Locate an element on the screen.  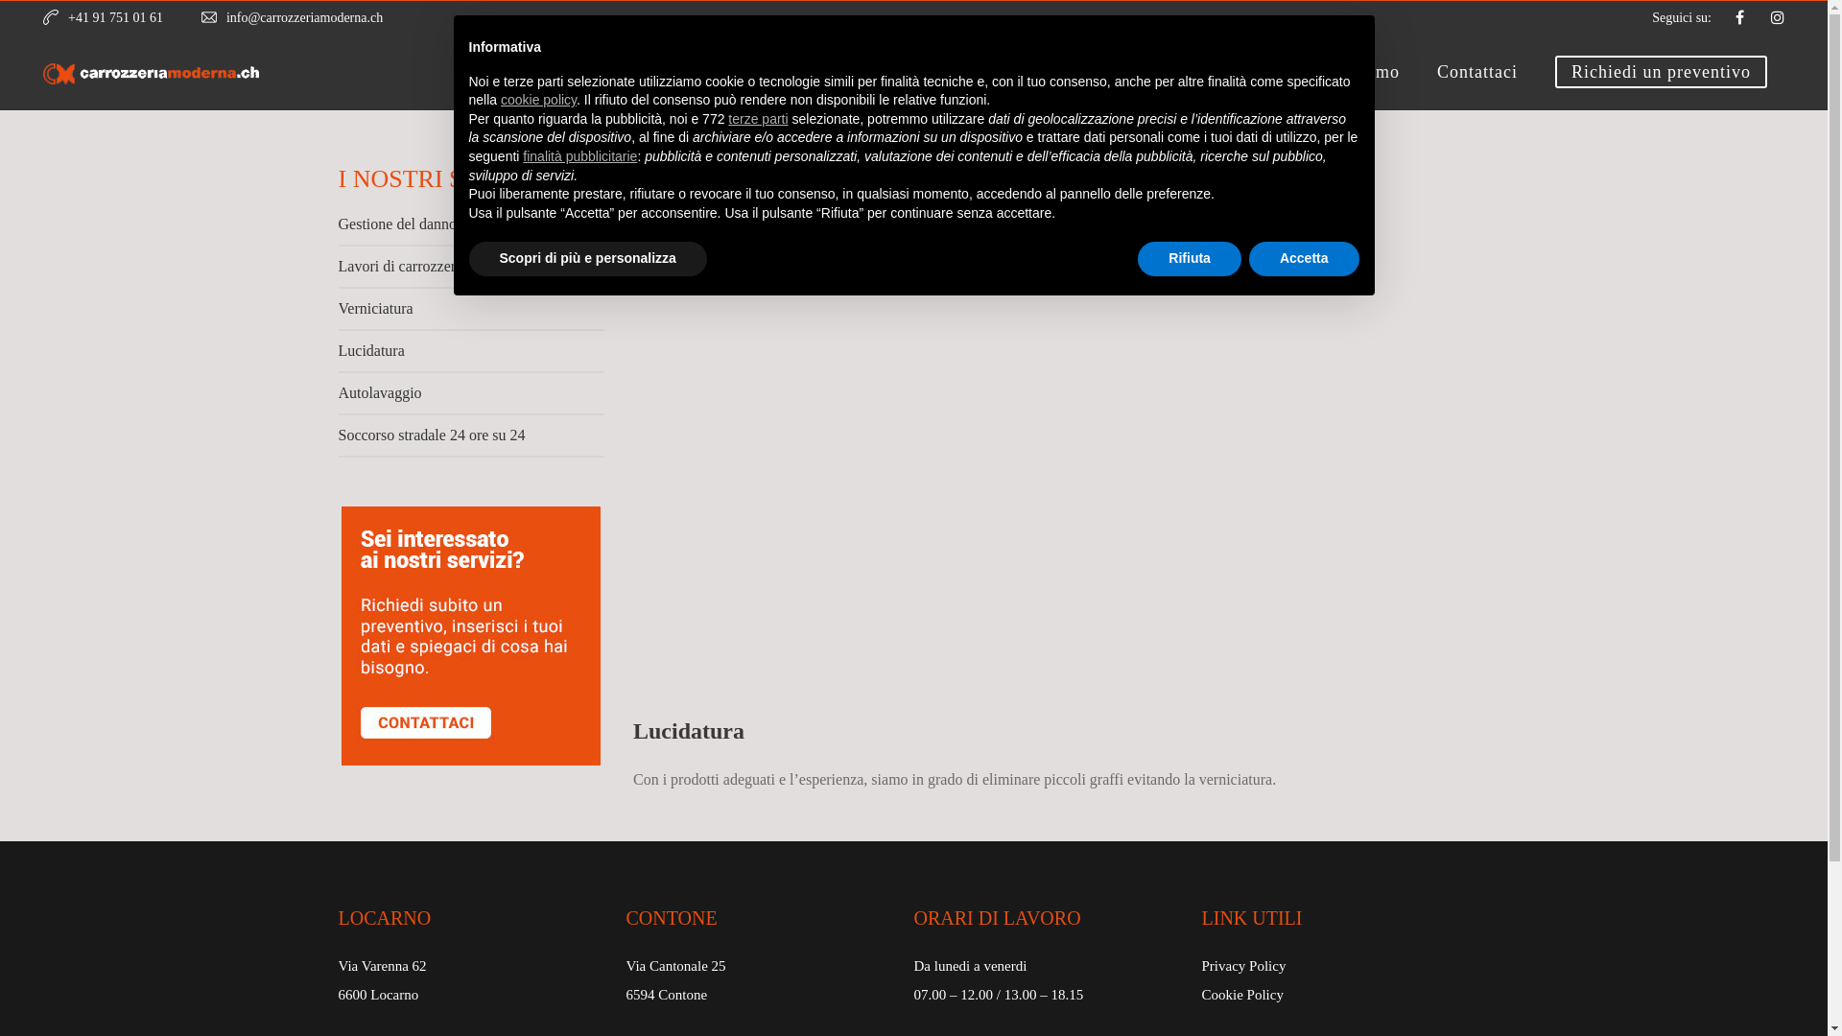
YouTube video player is located at coordinates (1061, 442).